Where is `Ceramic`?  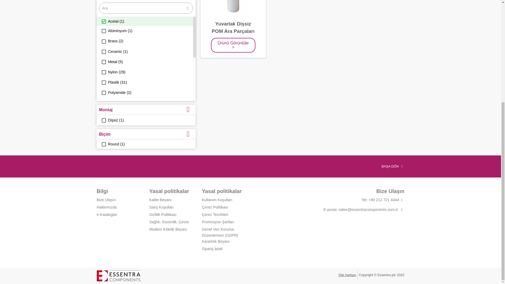 Ceramic is located at coordinates (103, 52).